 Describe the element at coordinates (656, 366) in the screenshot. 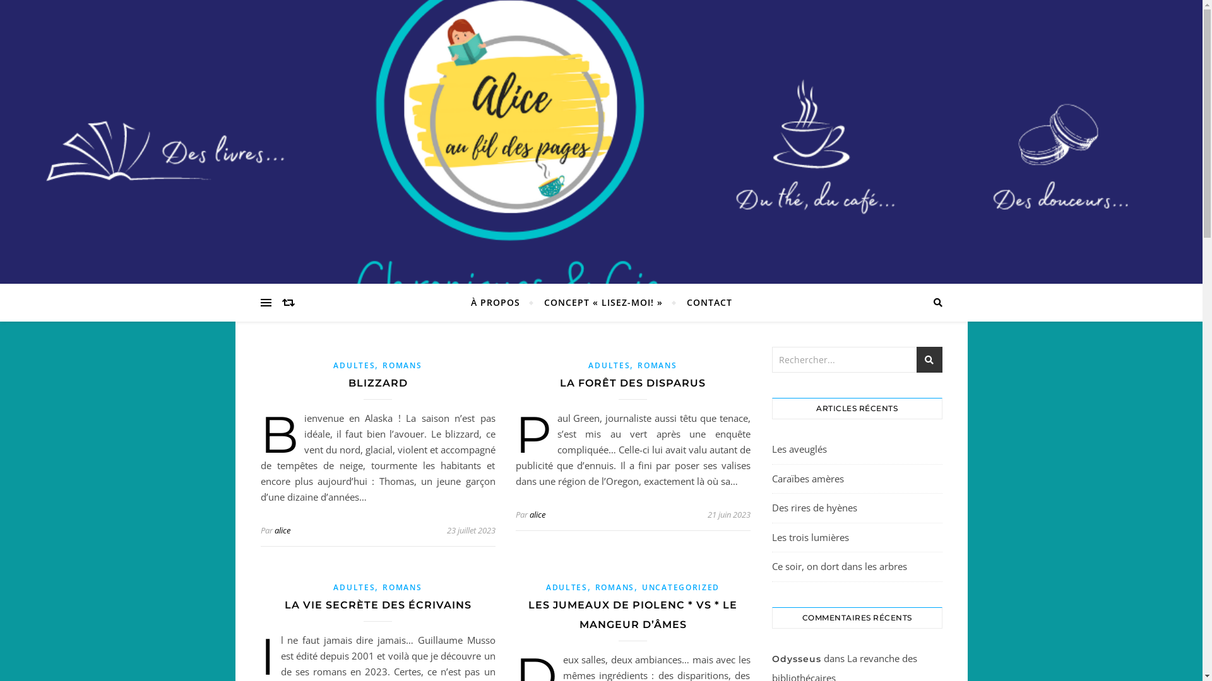

I see `ROMANS` at that location.